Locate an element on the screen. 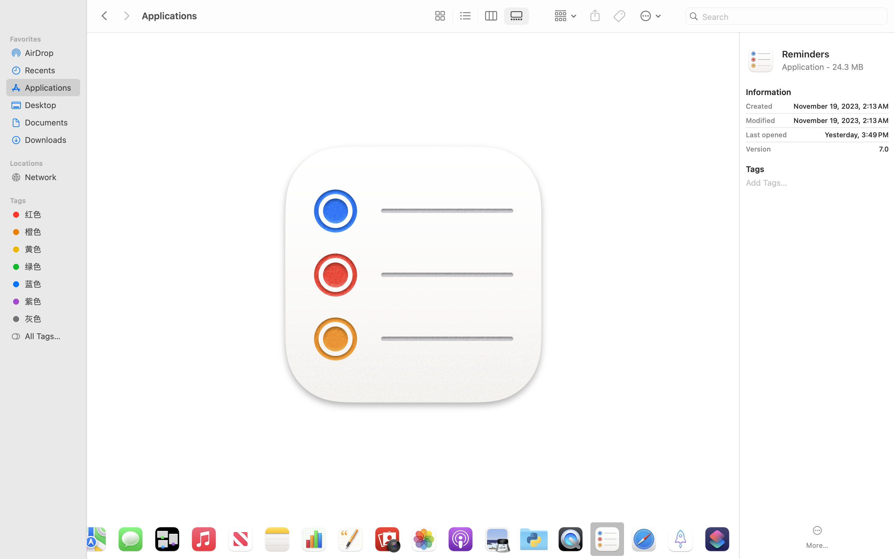  Tags is located at coordinates (47, 200).